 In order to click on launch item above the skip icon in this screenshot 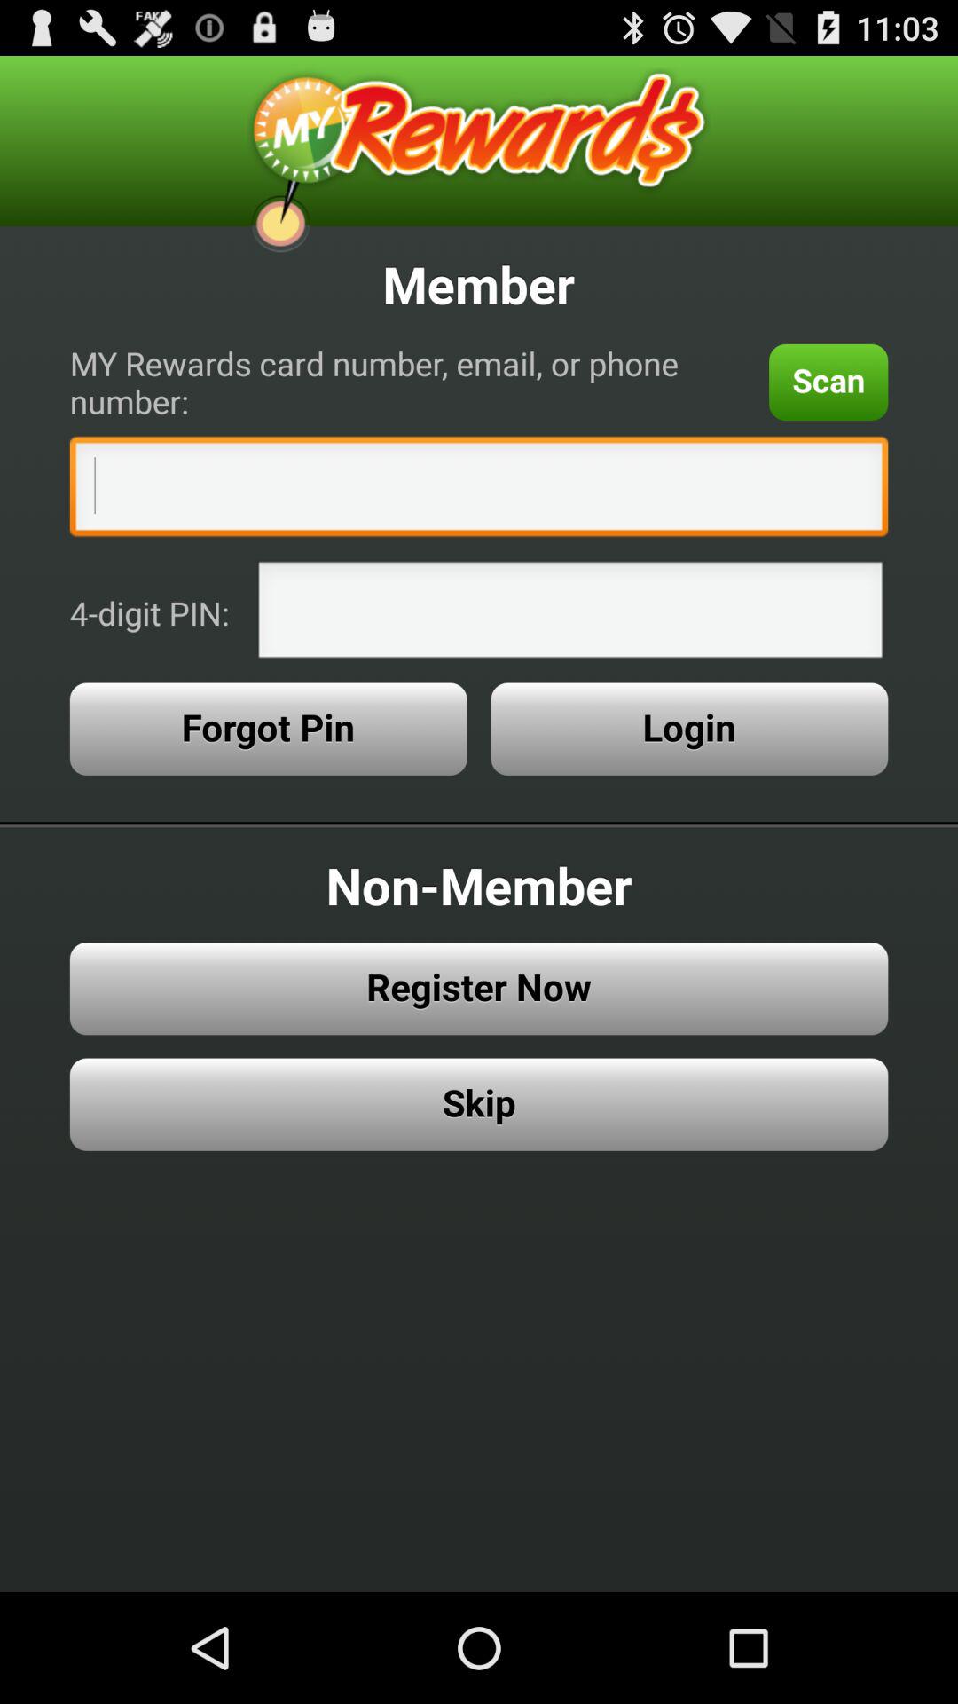, I will do `click(479, 989)`.